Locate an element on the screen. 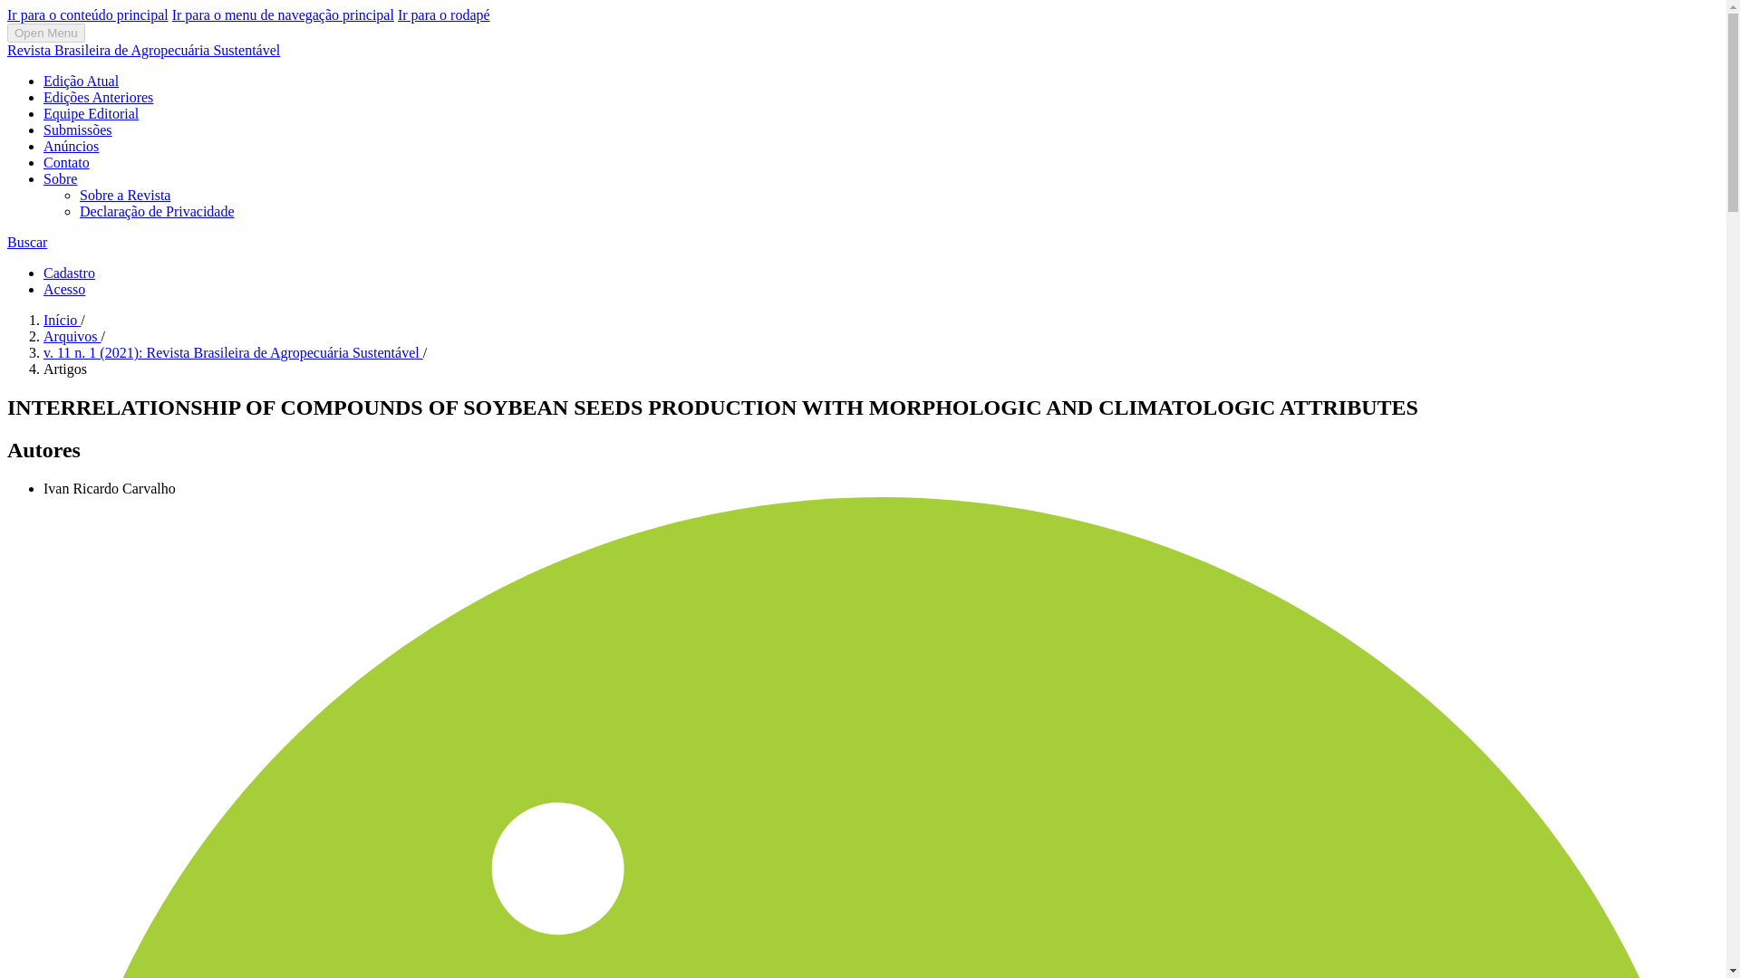 This screenshot has height=978, width=1740. Contato is located at coordinates (67, 161).